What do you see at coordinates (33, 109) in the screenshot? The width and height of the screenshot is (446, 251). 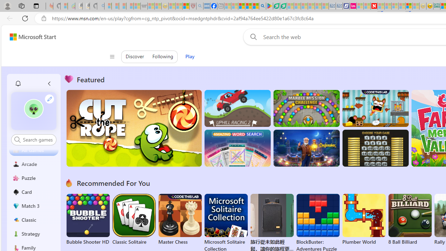 I see `""'s avatar` at bounding box center [33, 109].